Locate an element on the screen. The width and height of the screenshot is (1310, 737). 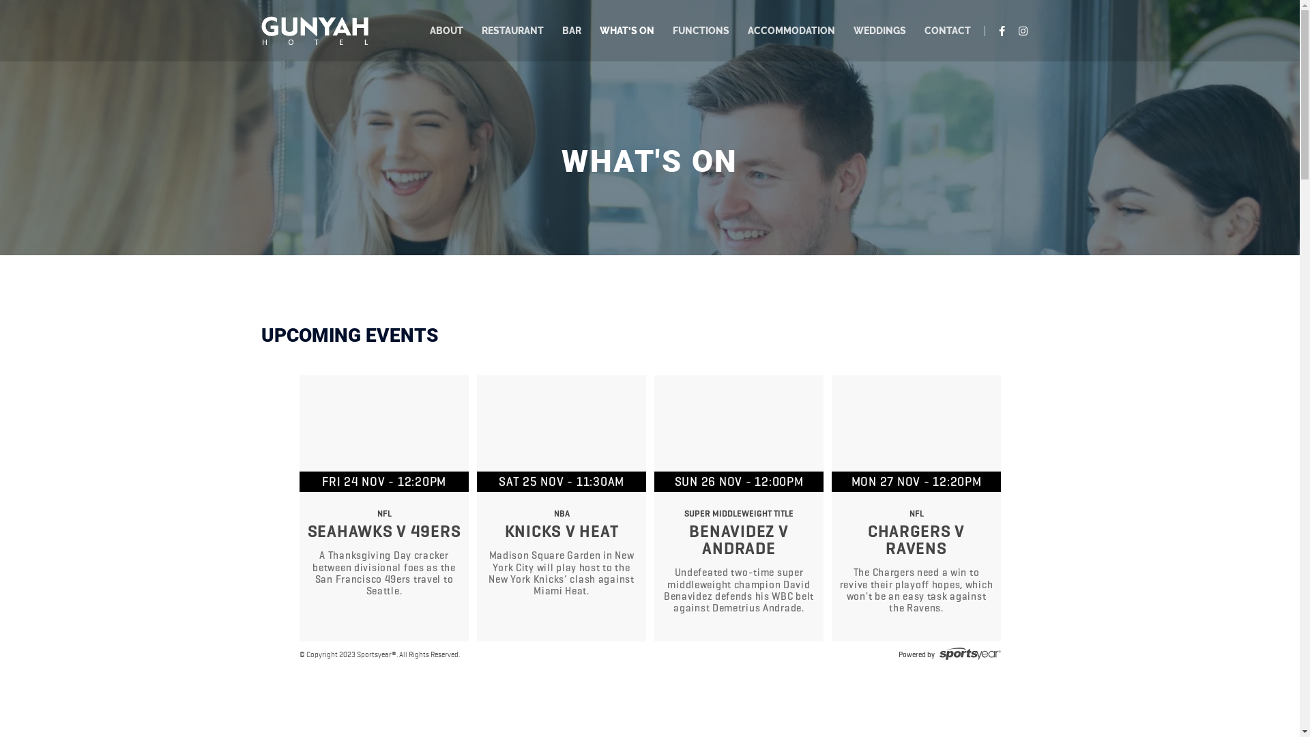
ACCOMMODATION is located at coordinates (791, 31).